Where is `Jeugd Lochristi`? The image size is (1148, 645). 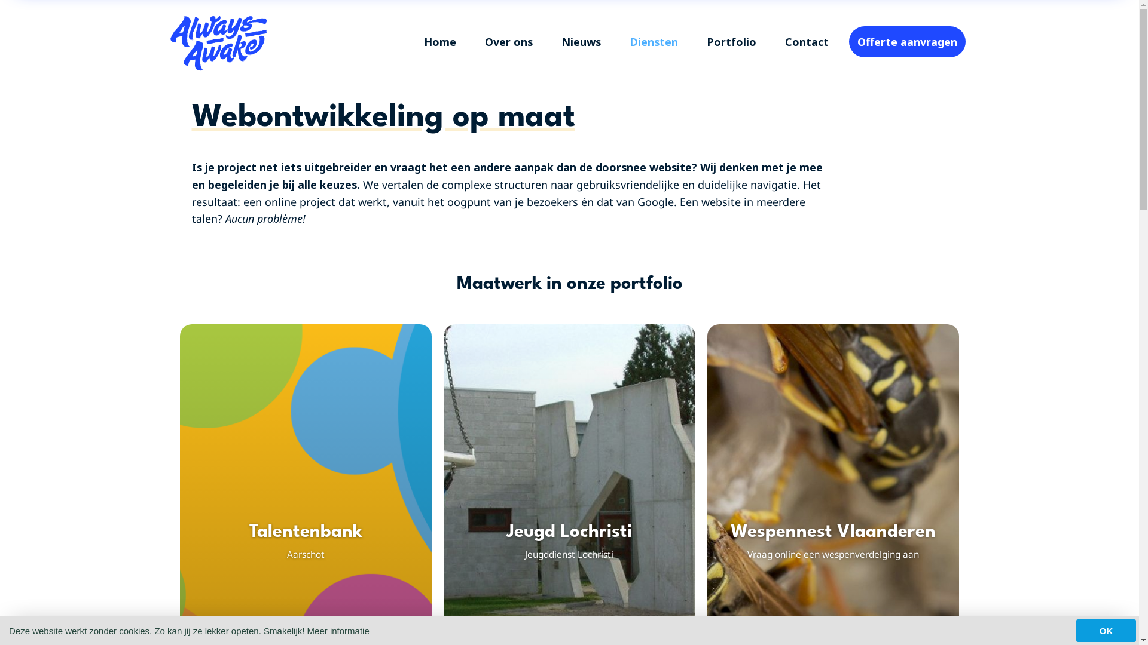 Jeugd Lochristi is located at coordinates (569, 533).